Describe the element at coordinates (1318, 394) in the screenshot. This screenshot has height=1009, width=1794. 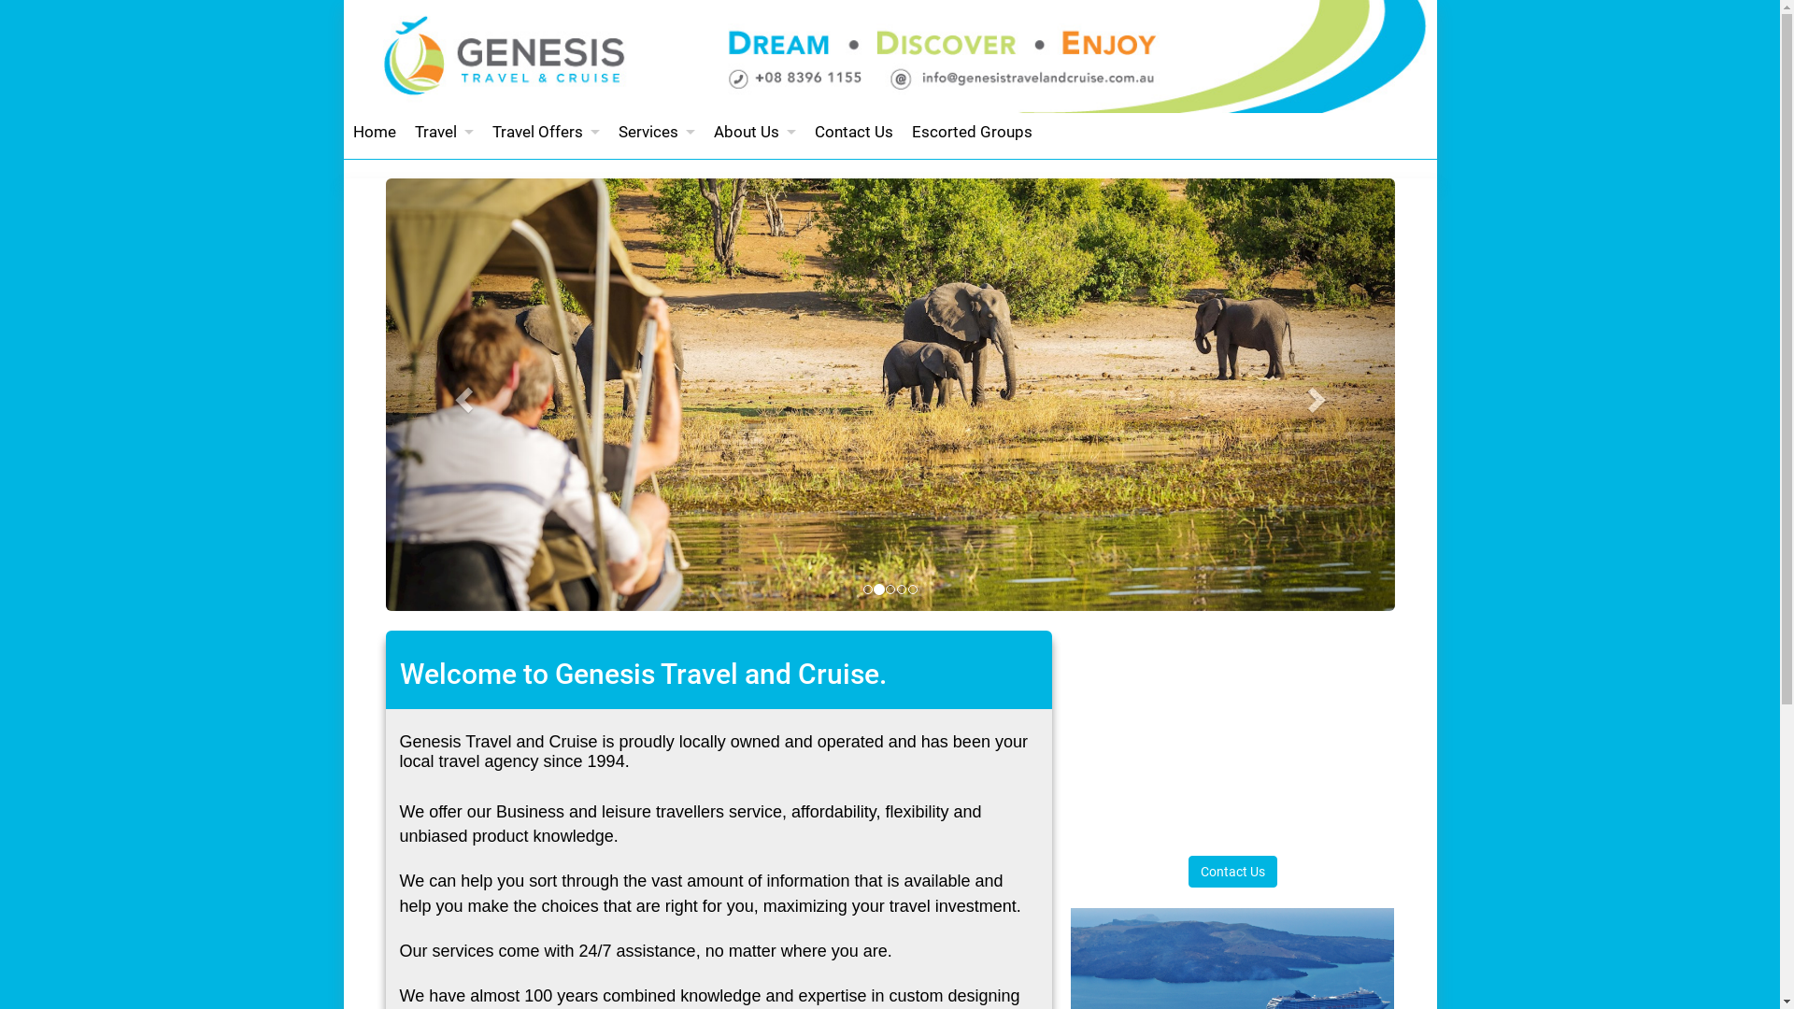
I see `Next` at that location.